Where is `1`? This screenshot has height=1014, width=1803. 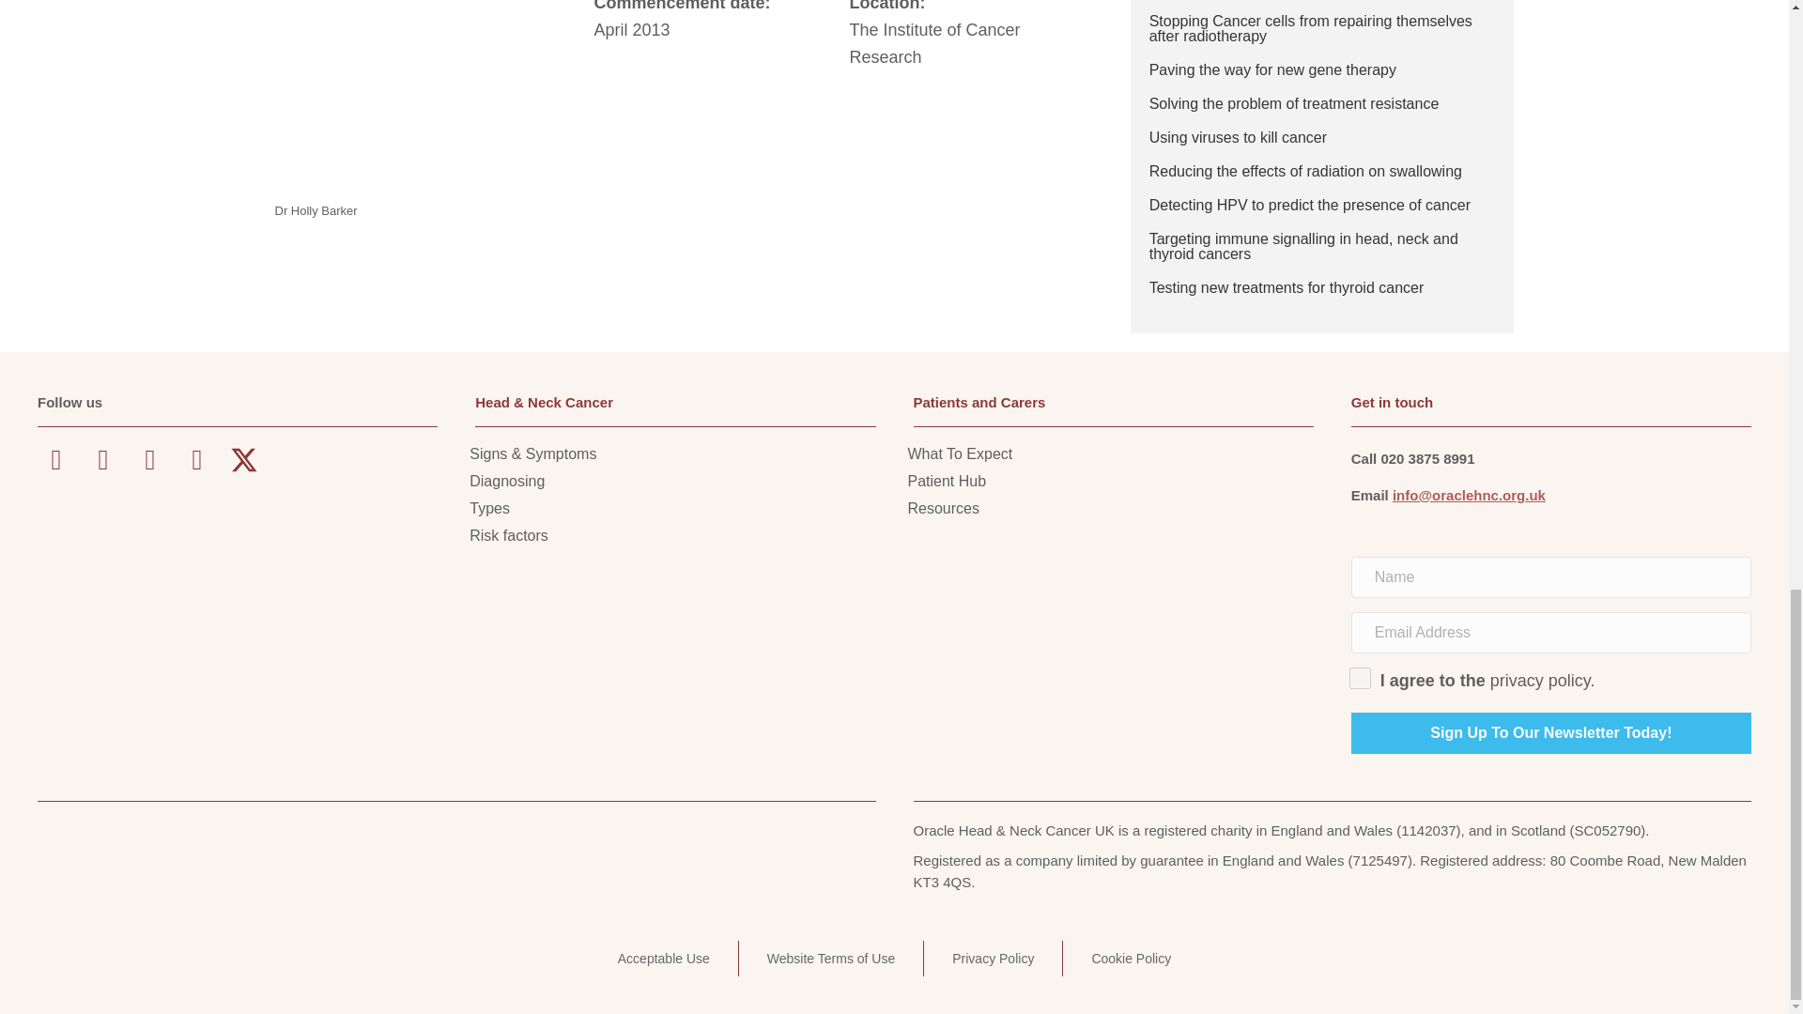 1 is located at coordinates (1360, 678).